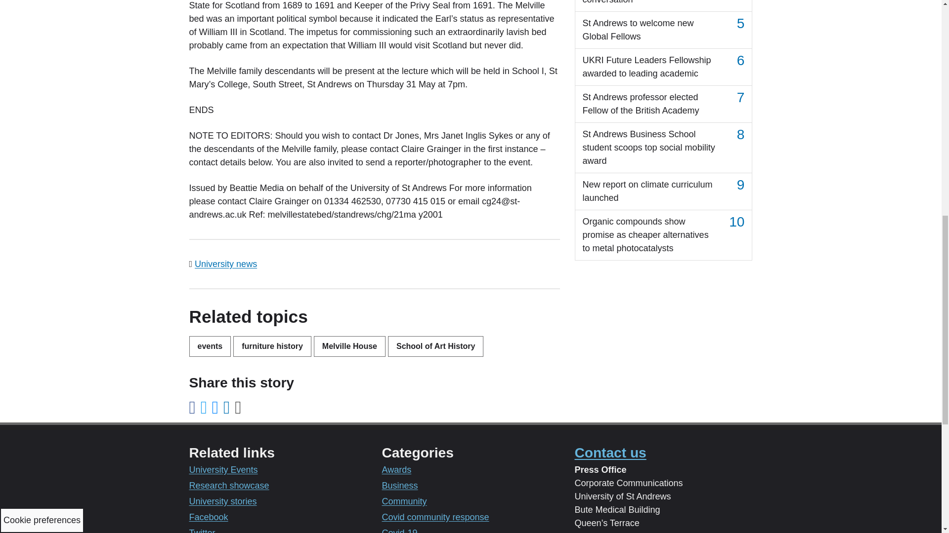 This screenshot has height=533, width=949. What do you see at coordinates (225, 264) in the screenshot?
I see `University news` at bounding box center [225, 264].